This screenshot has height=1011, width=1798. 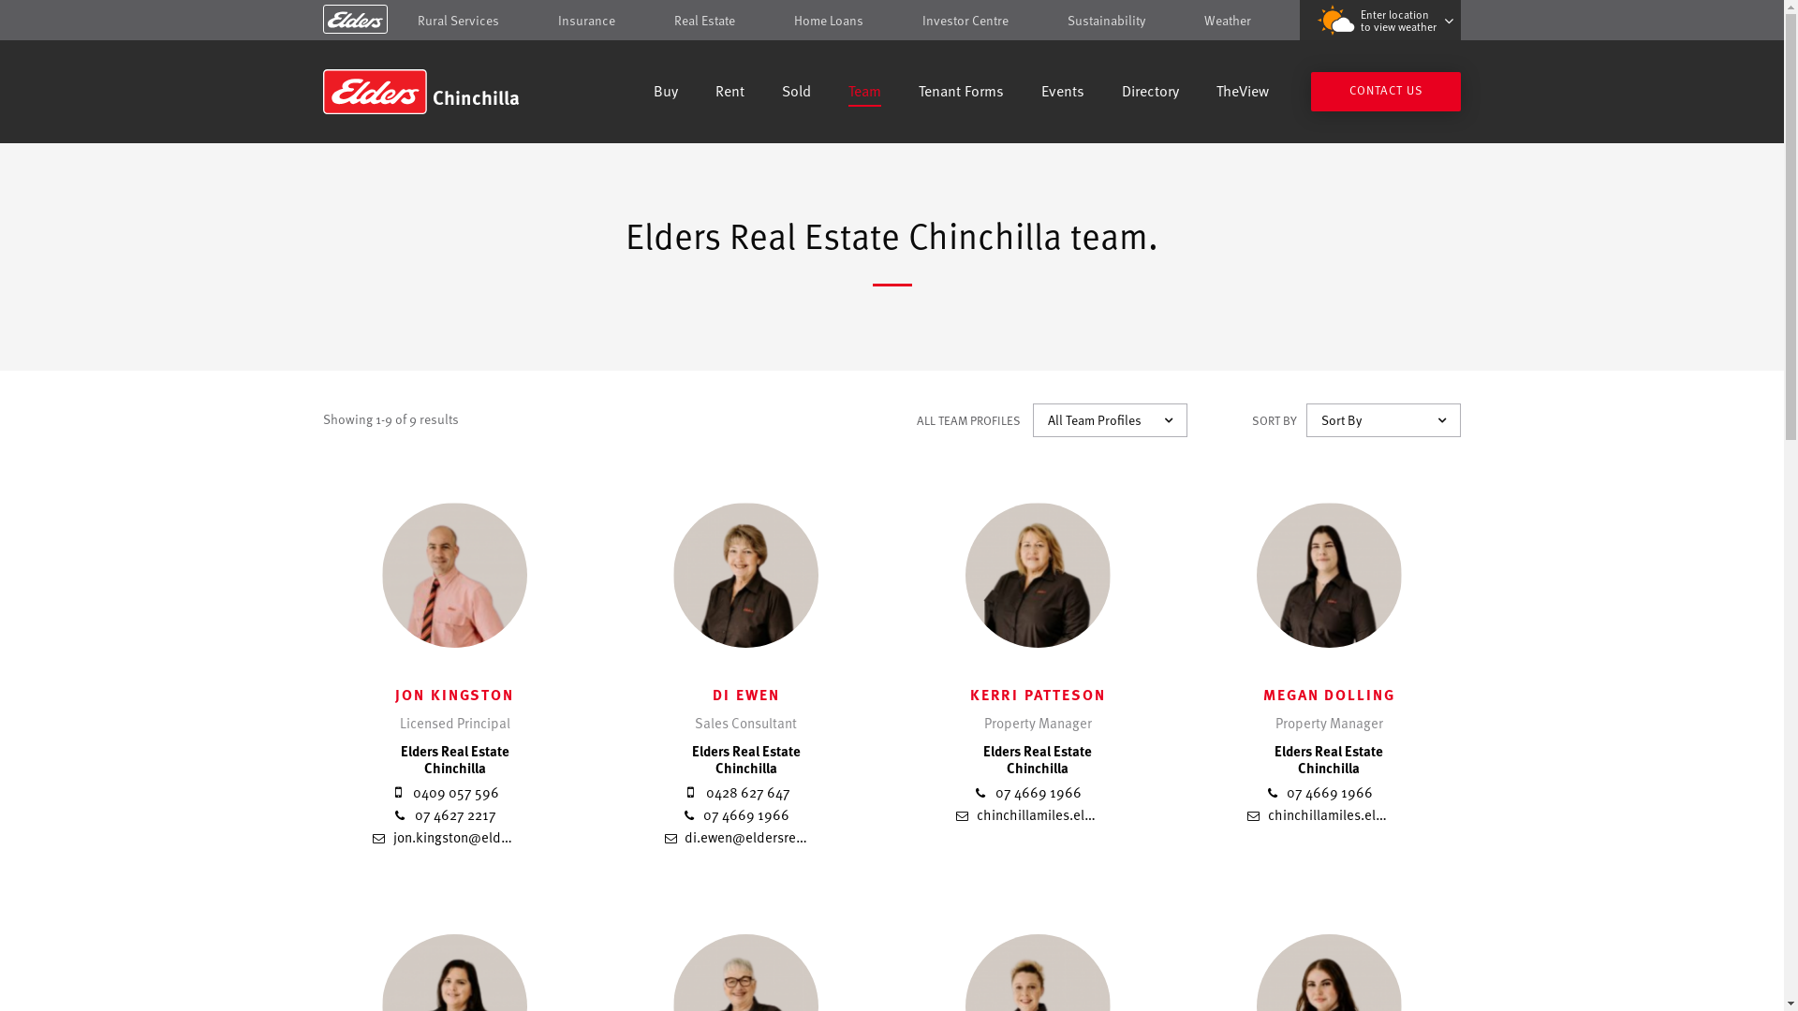 I want to click on 0409 057 596, so click(x=444, y=792).